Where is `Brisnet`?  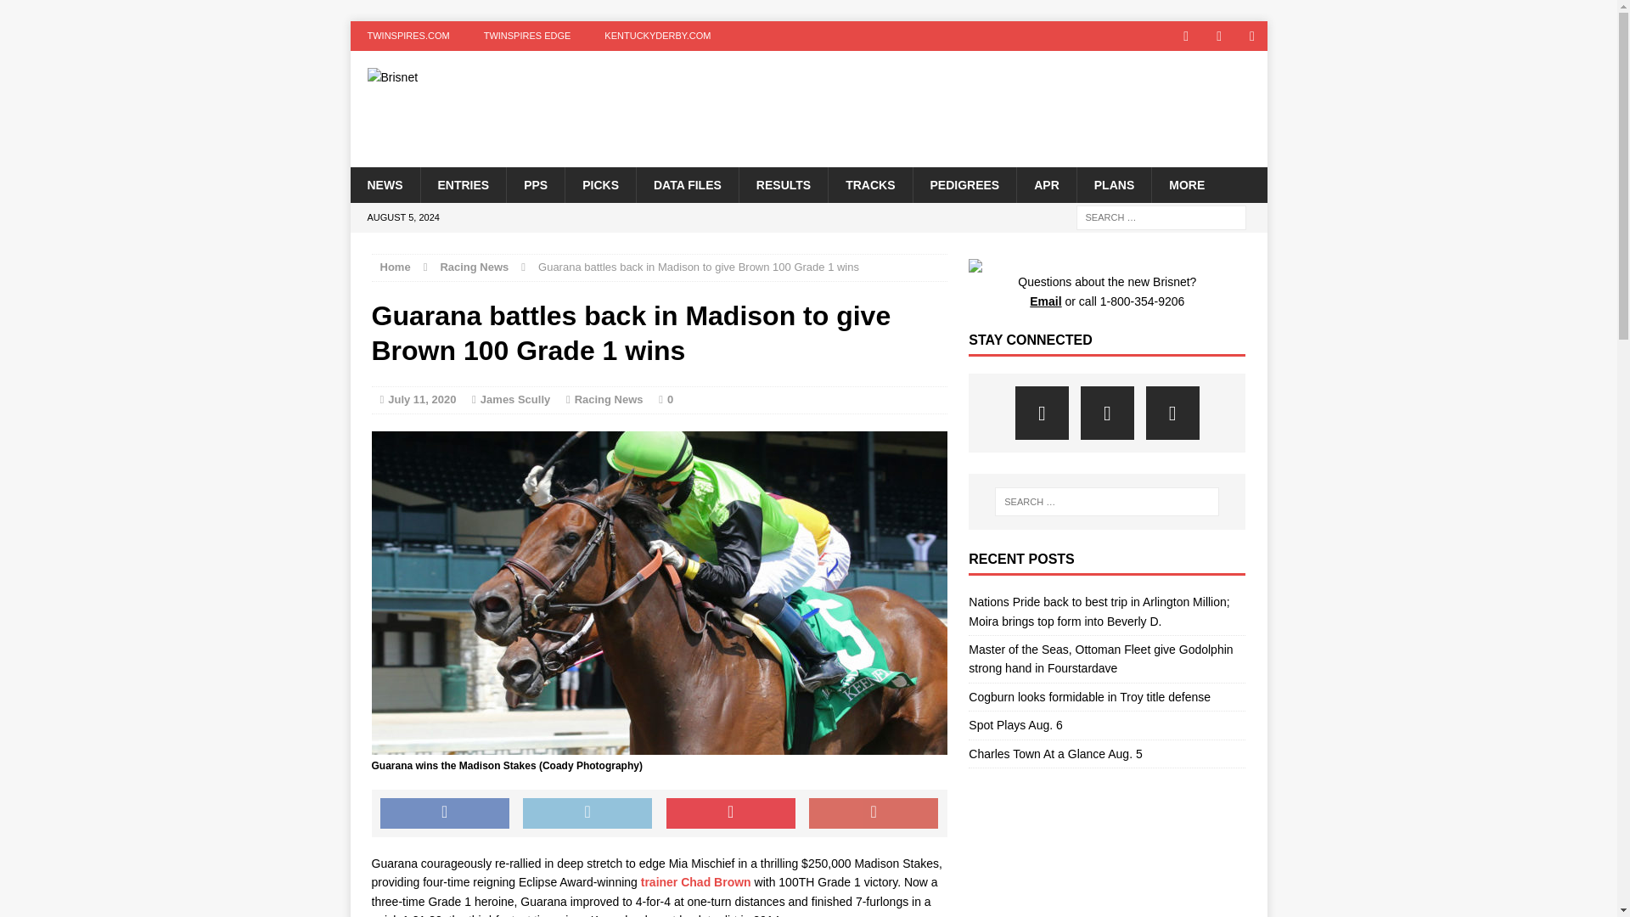
Brisnet is located at coordinates (495, 77).